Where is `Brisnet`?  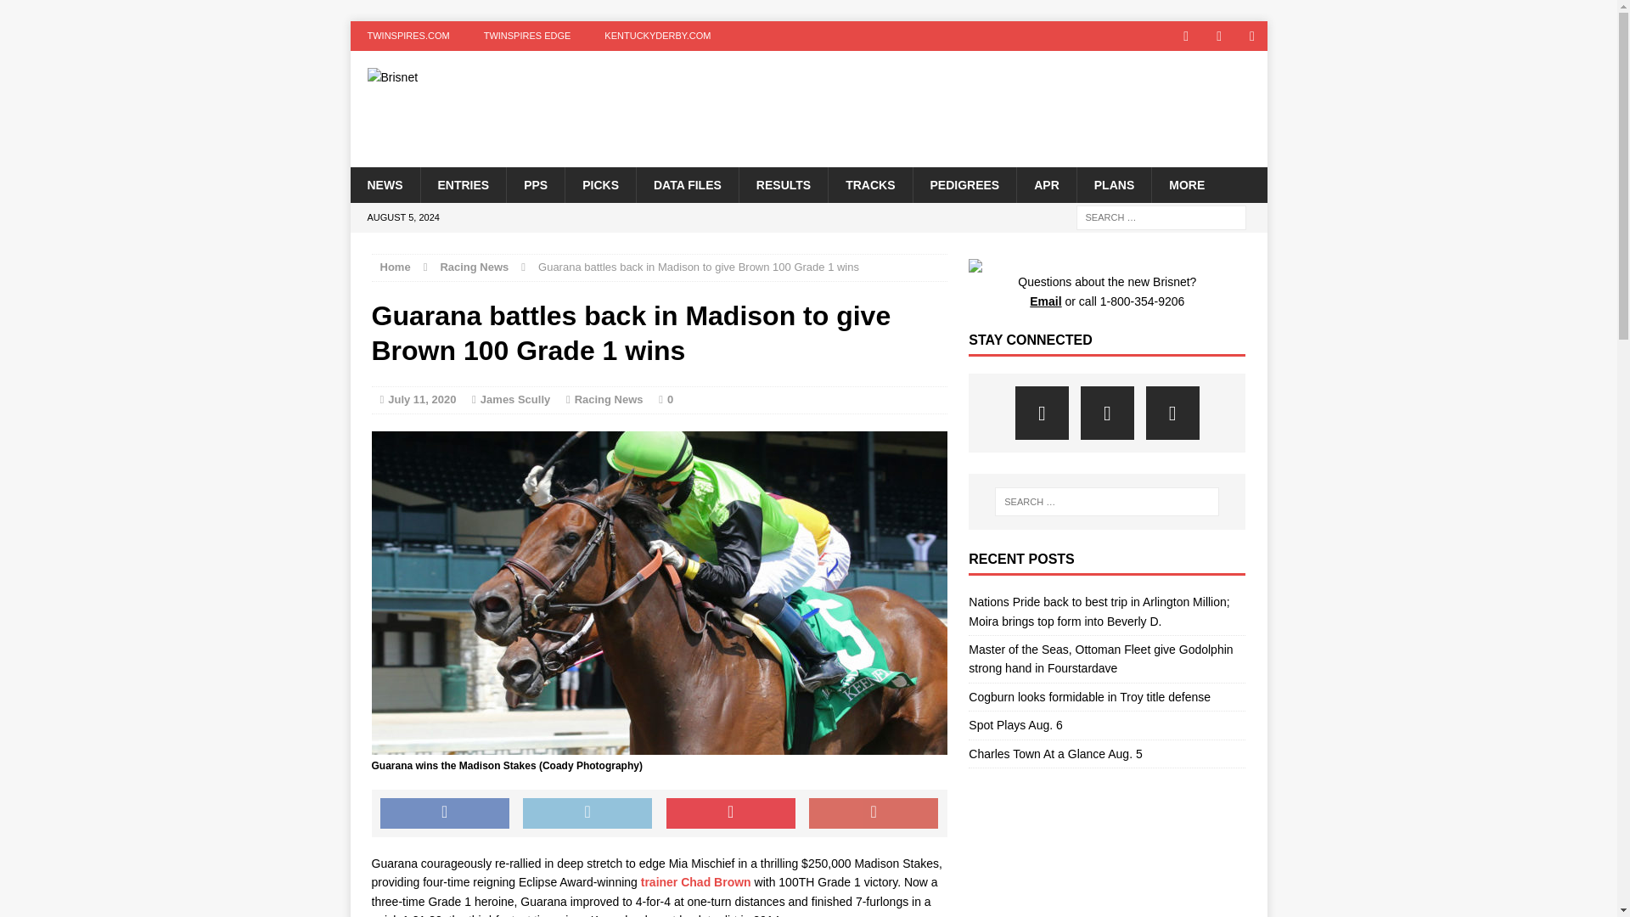
Brisnet is located at coordinates (495, 77).